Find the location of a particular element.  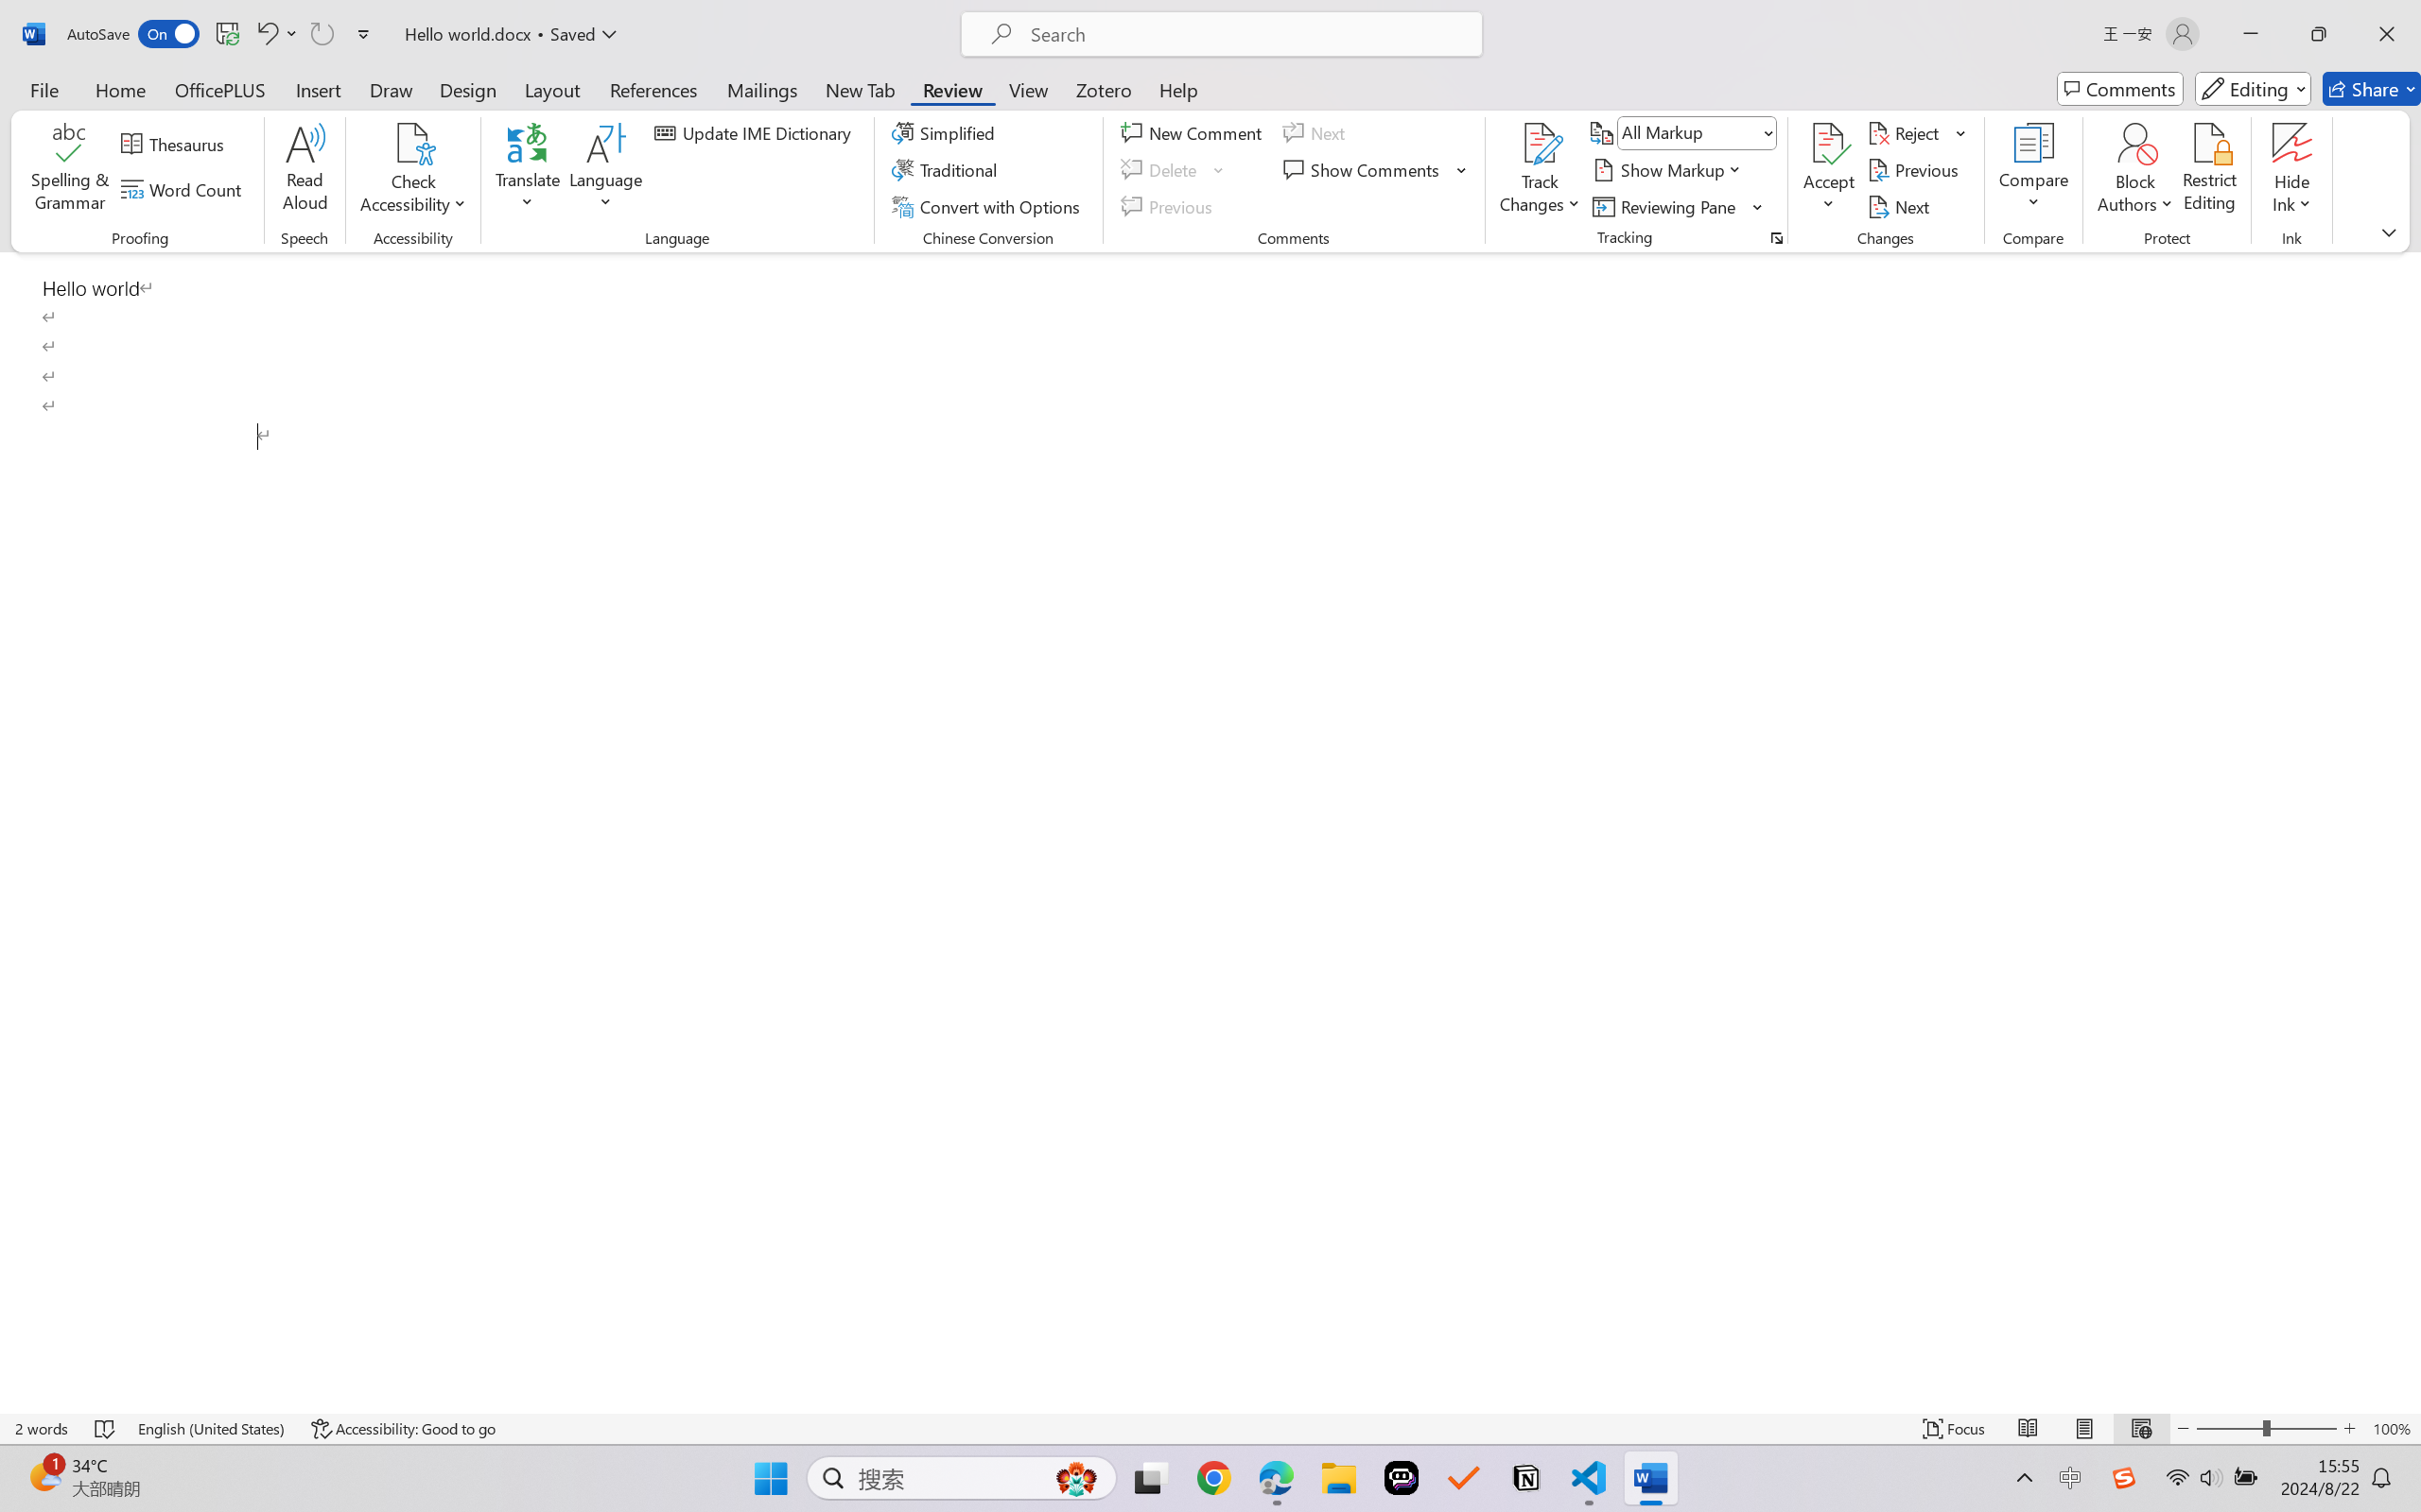

Undo Click and Type Formatting is located at coordinates (276, 34).